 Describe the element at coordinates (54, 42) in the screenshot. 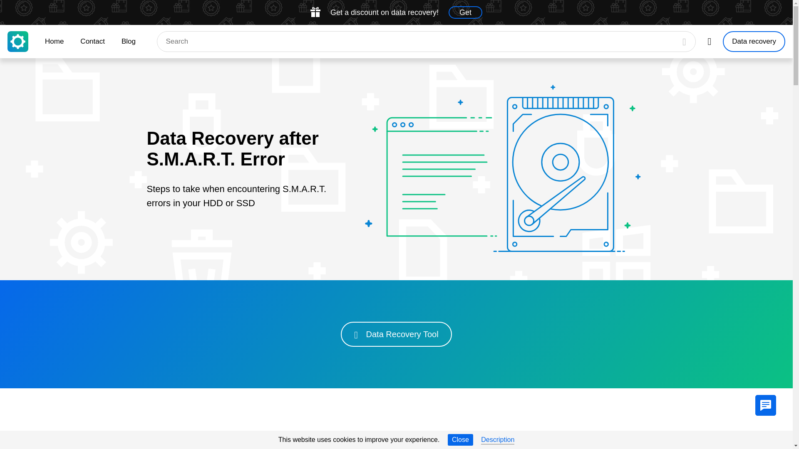

I see `Home` at that location.